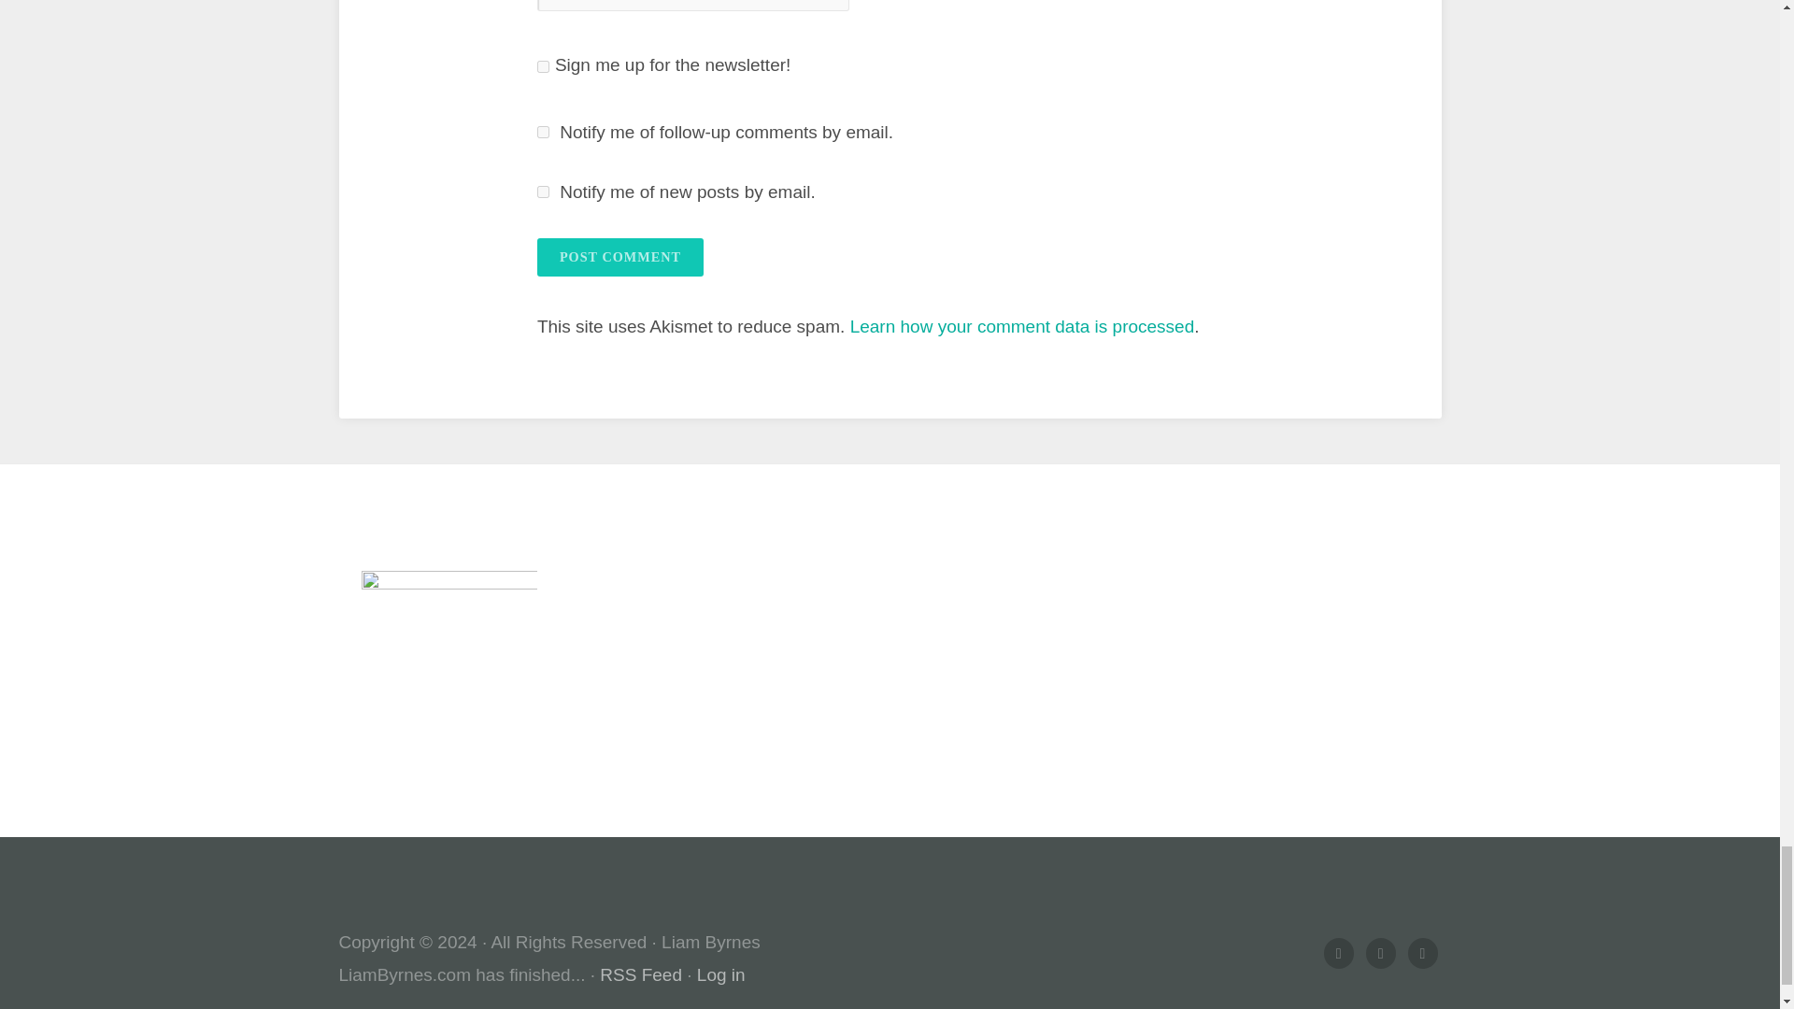 The image size is (1794, 1009). I want to click on Post Comment, so click(619, 256).